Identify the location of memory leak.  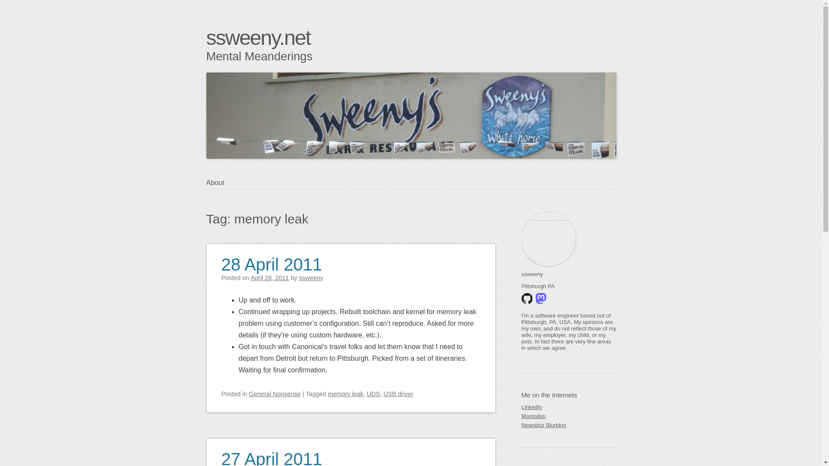
(345, 394).